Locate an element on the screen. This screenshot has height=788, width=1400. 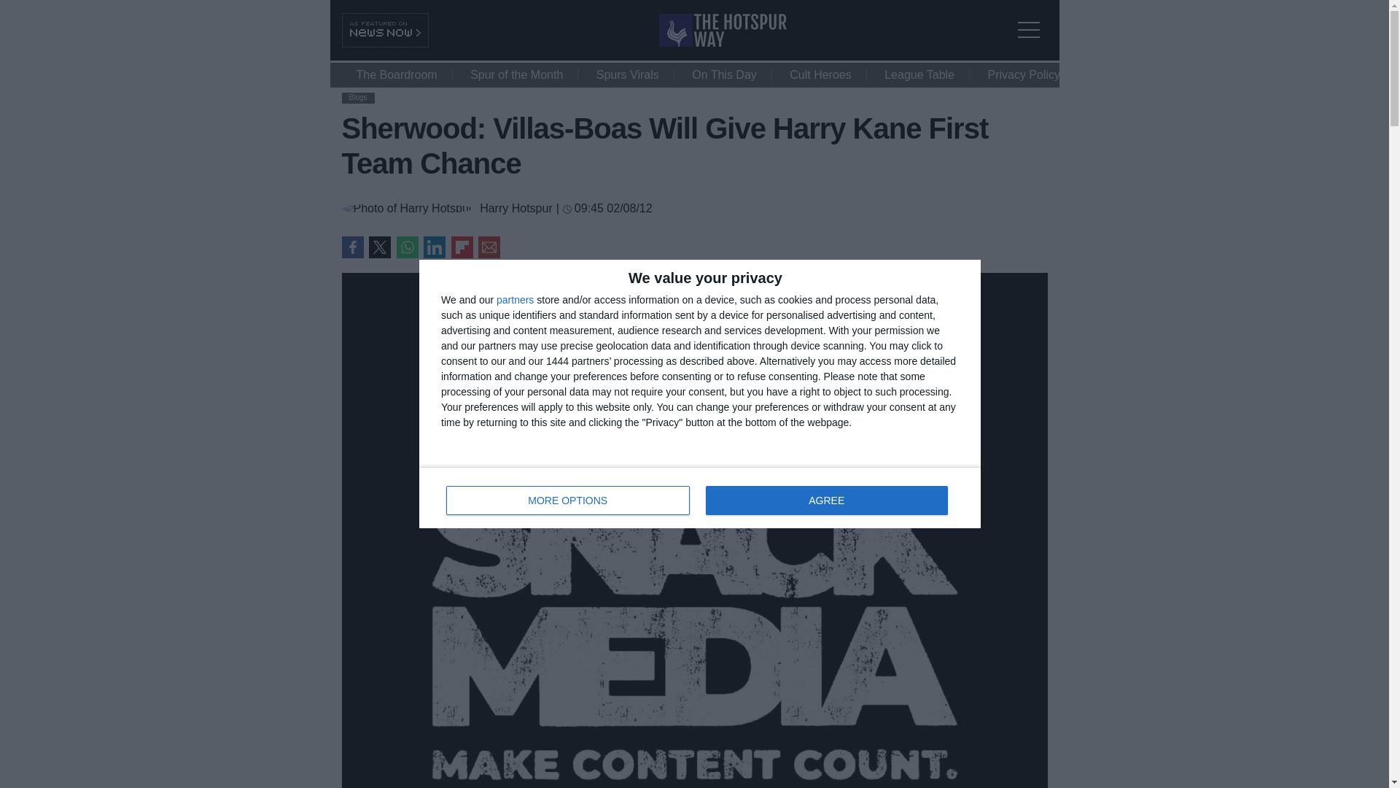
The Boardroom is located at coordinates (396, 74).